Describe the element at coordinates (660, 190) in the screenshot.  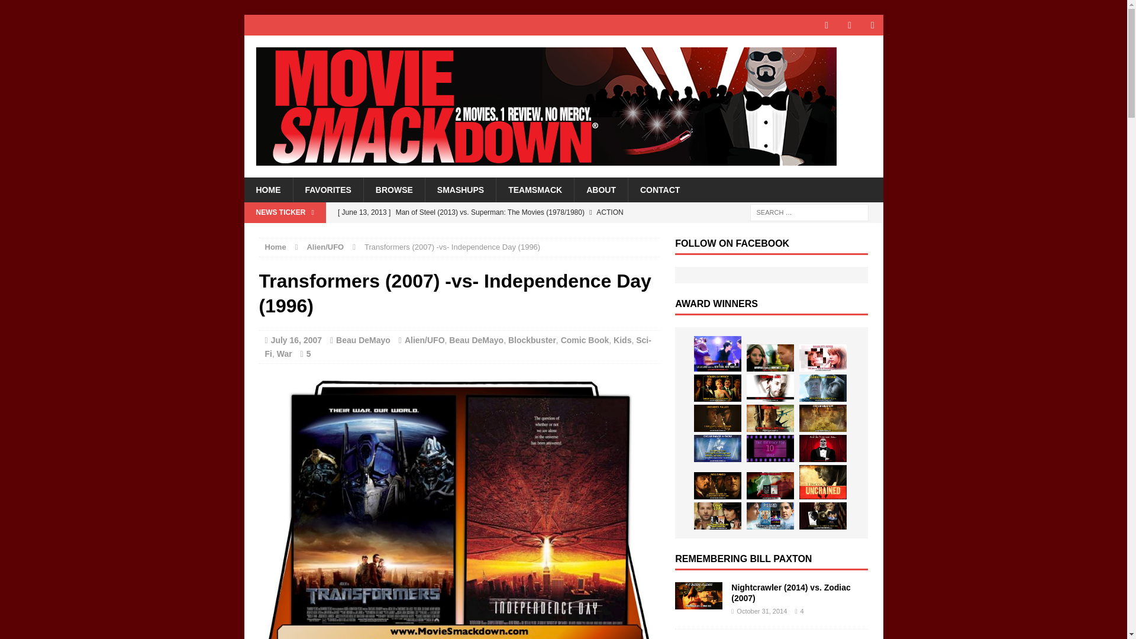
I see `CONTACT` at that location.